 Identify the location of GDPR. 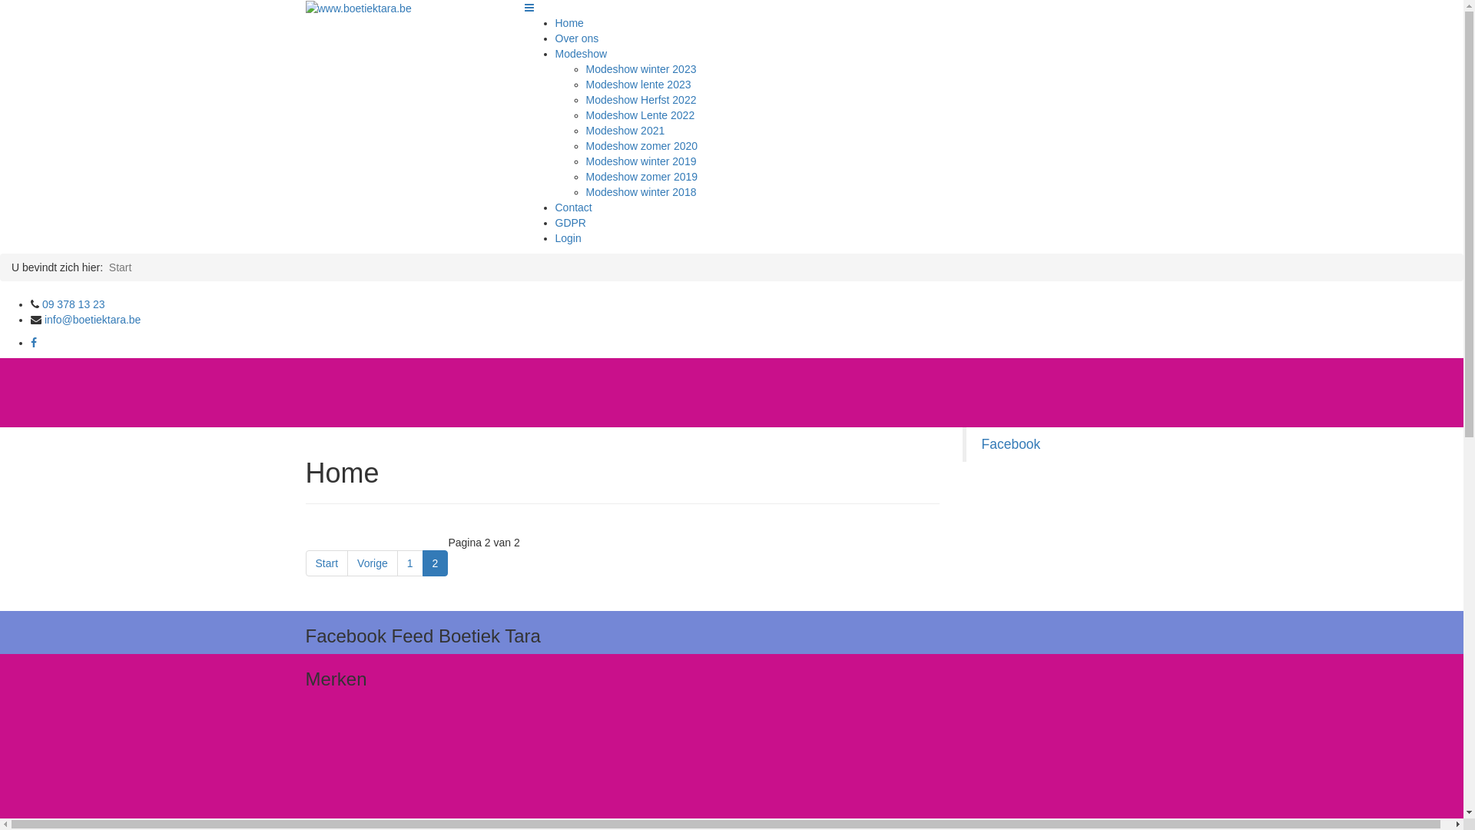
(570, 223).